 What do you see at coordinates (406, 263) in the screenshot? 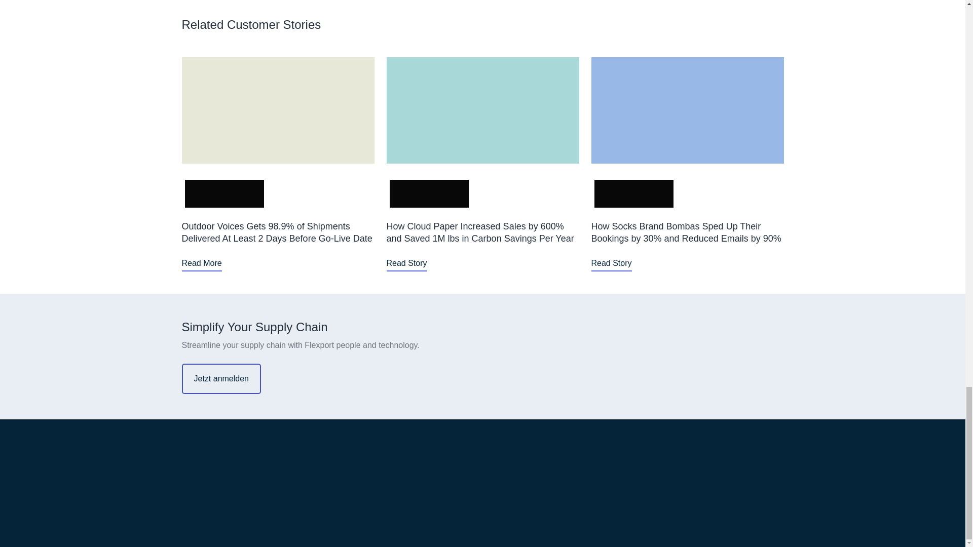
I see `Read Story` at bounding box center [406, 263].